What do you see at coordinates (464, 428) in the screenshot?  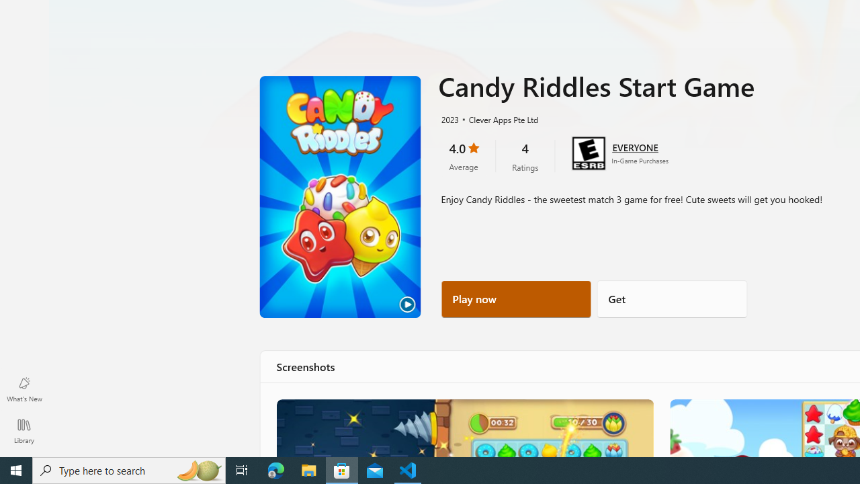 I see `Candy Riddles` at bounding box center [464, 428].